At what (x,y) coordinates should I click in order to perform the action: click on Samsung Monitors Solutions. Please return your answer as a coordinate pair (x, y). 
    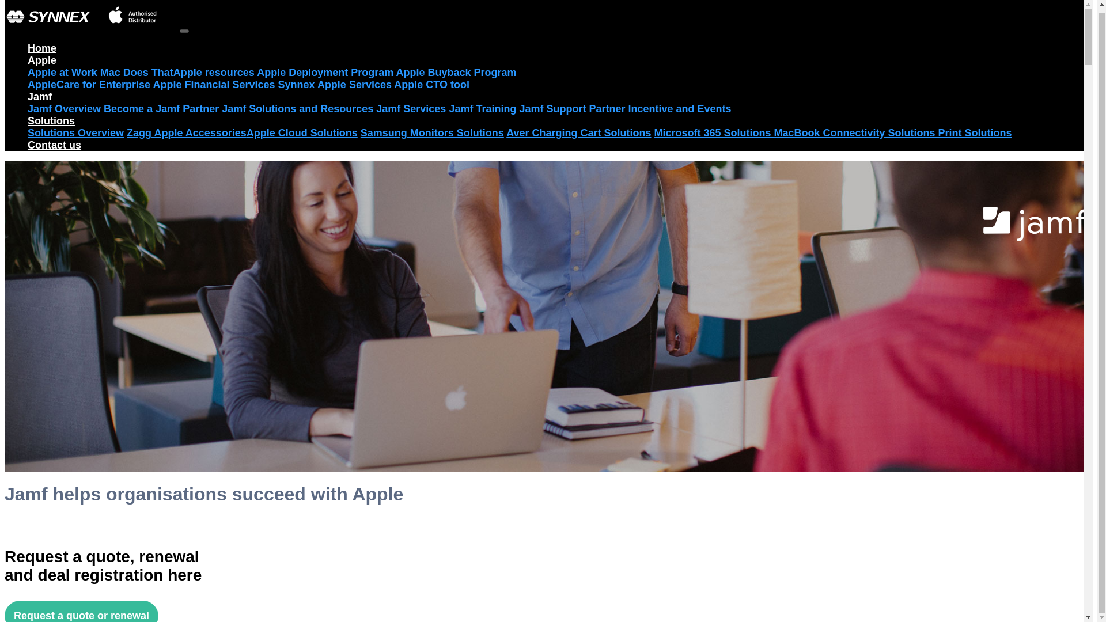
    Looking at the image, I should click on (432, 132).